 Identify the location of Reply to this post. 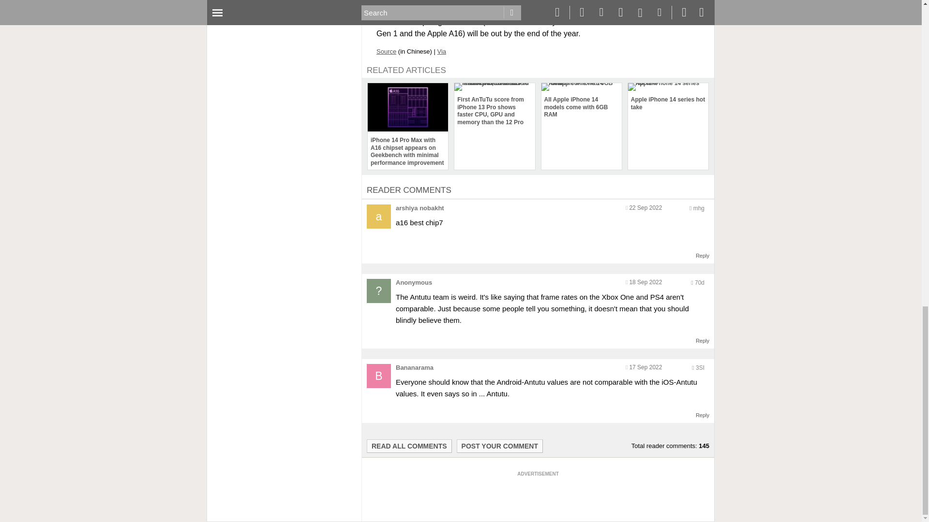
(703, 415).